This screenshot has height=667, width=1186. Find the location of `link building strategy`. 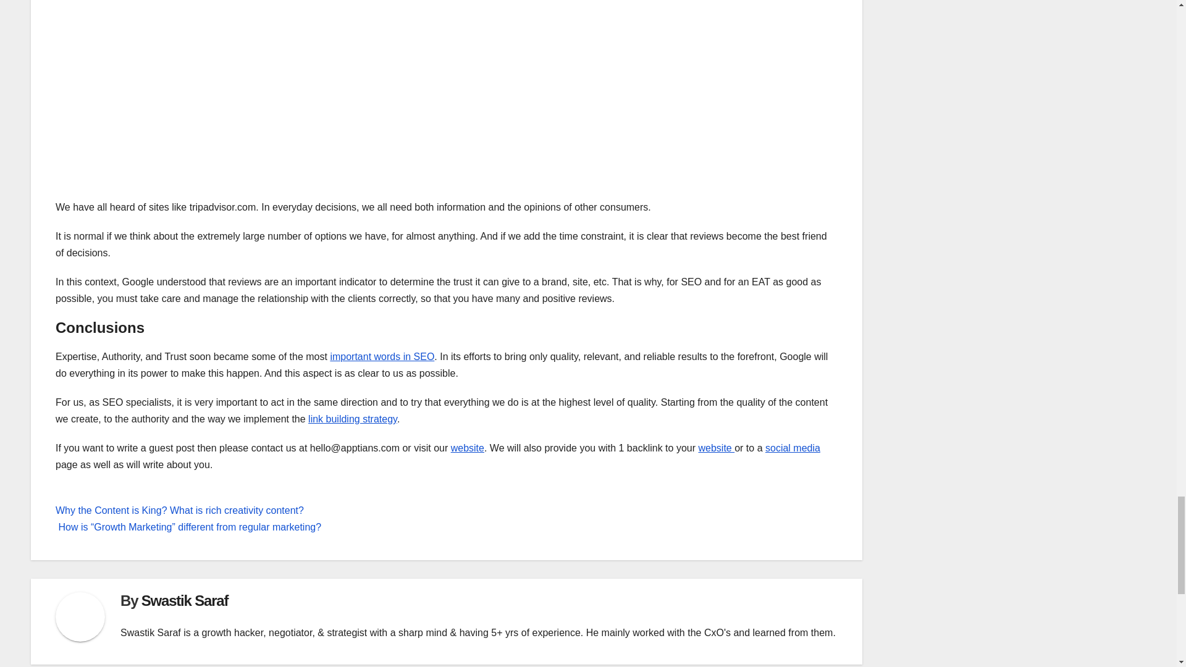

link building strategy is located at coordinates (353, 419).